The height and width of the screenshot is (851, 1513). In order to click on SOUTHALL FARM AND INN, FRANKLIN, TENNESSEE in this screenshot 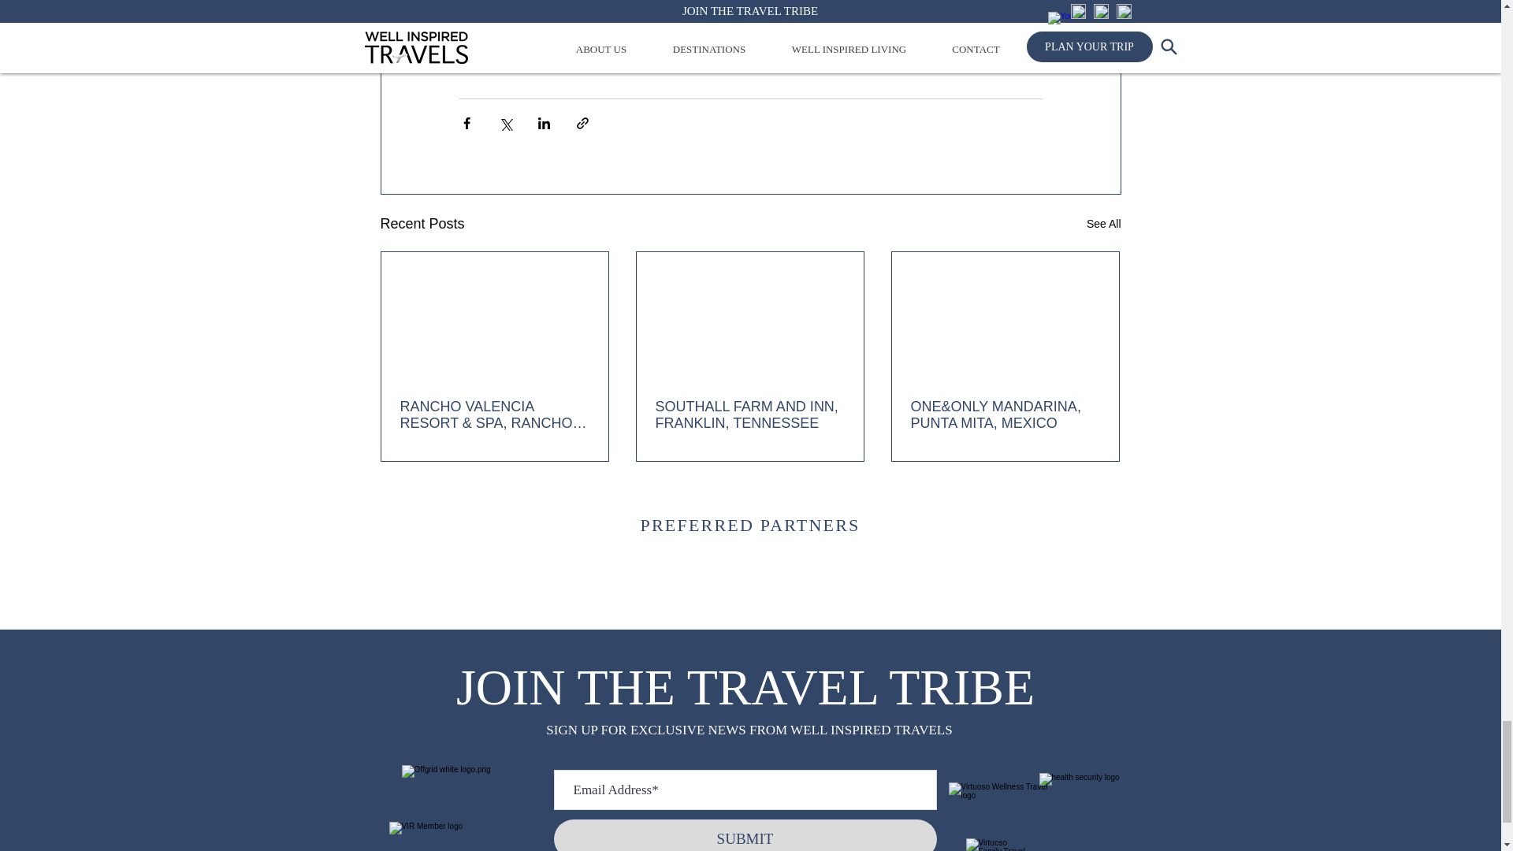, I will do `click(749, 414)`.